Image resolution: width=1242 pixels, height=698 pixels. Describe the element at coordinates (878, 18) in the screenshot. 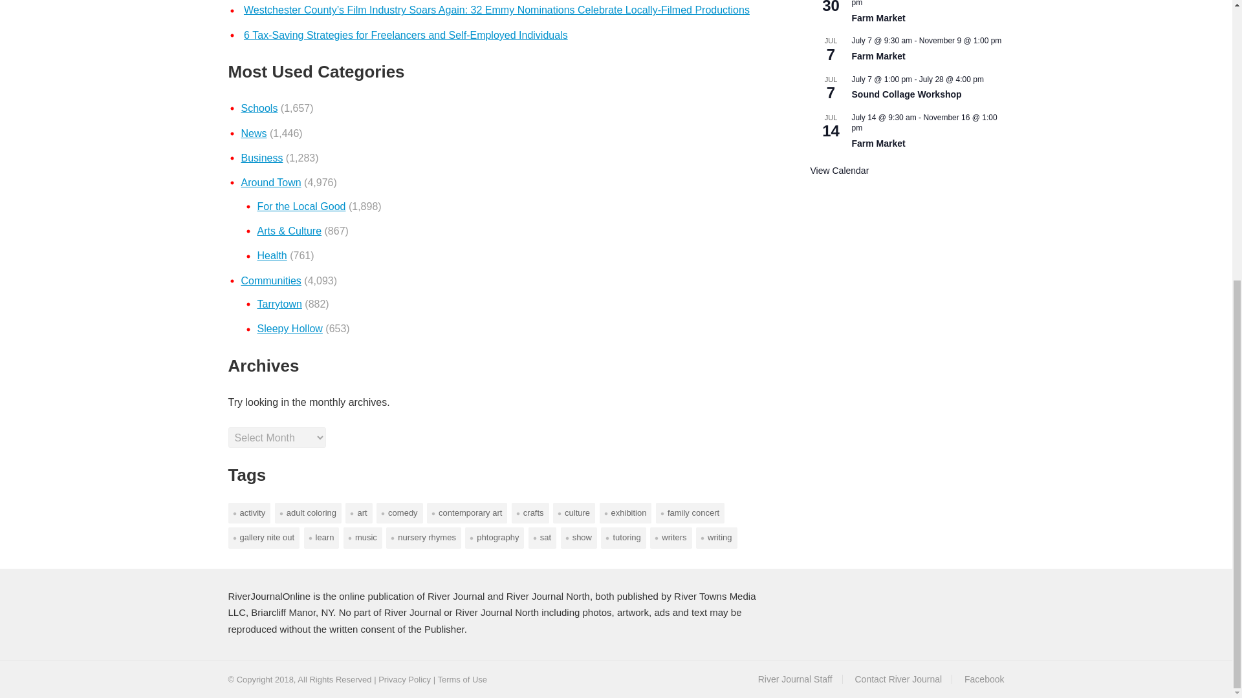

I see `Farm Market` at that location.